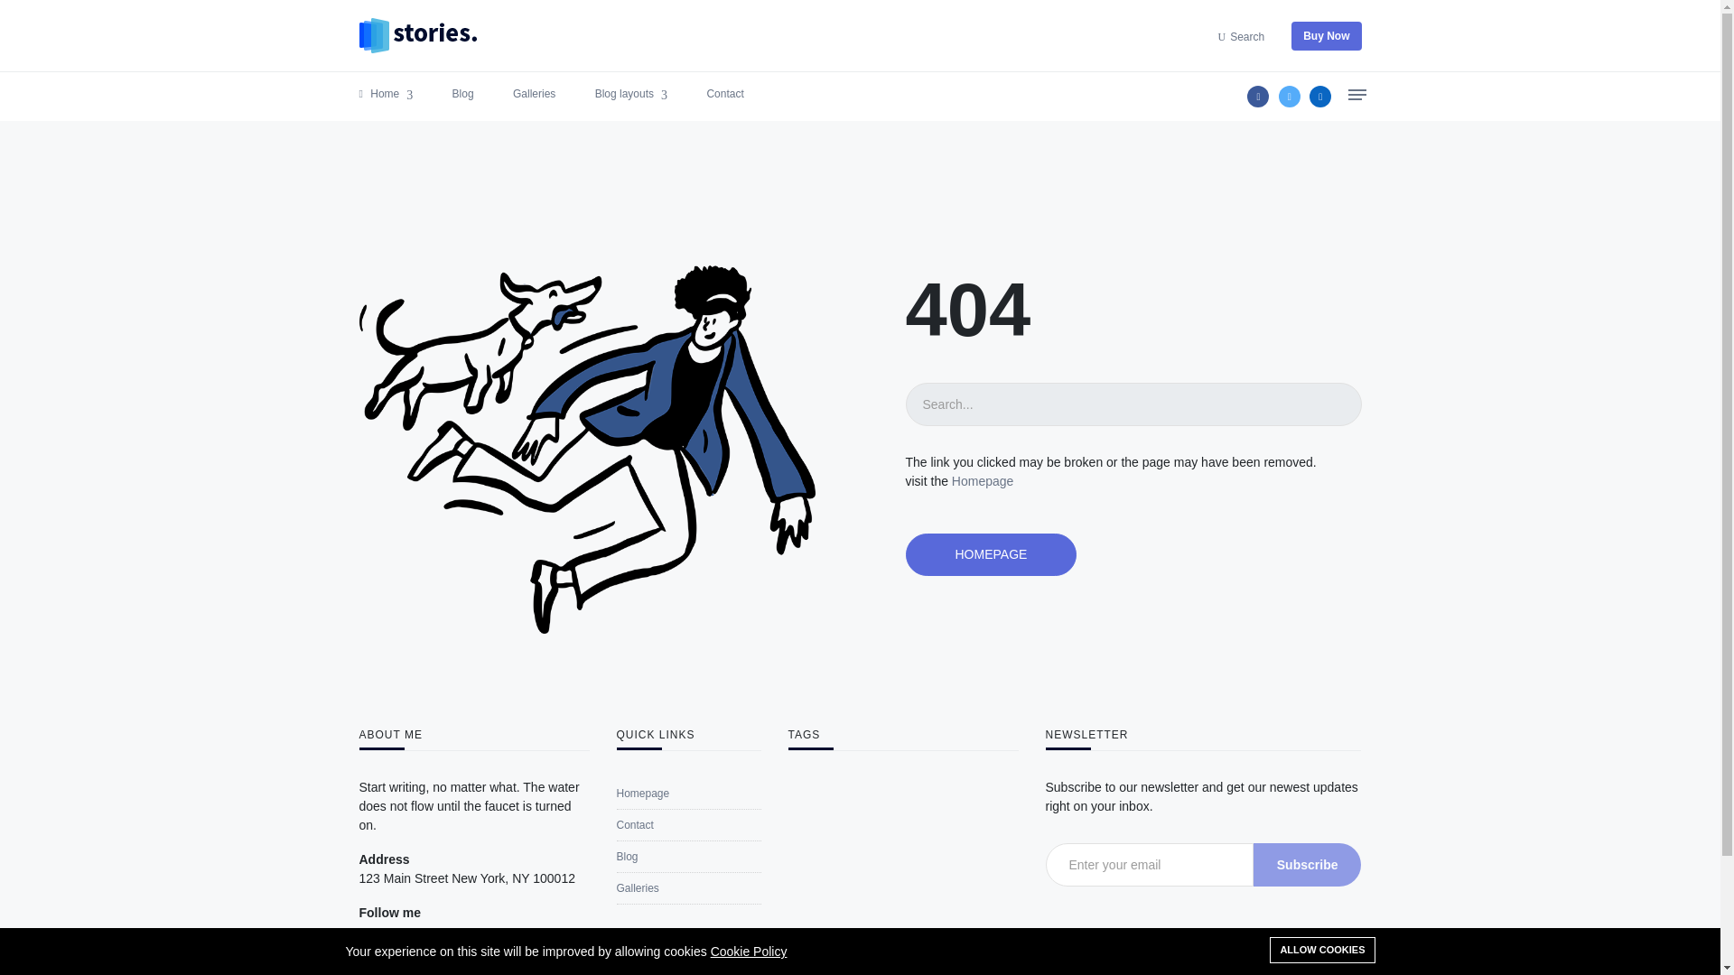  Describe the element at coordinates (1290, 96) in the screenshot. I see `Twitter` at that location.